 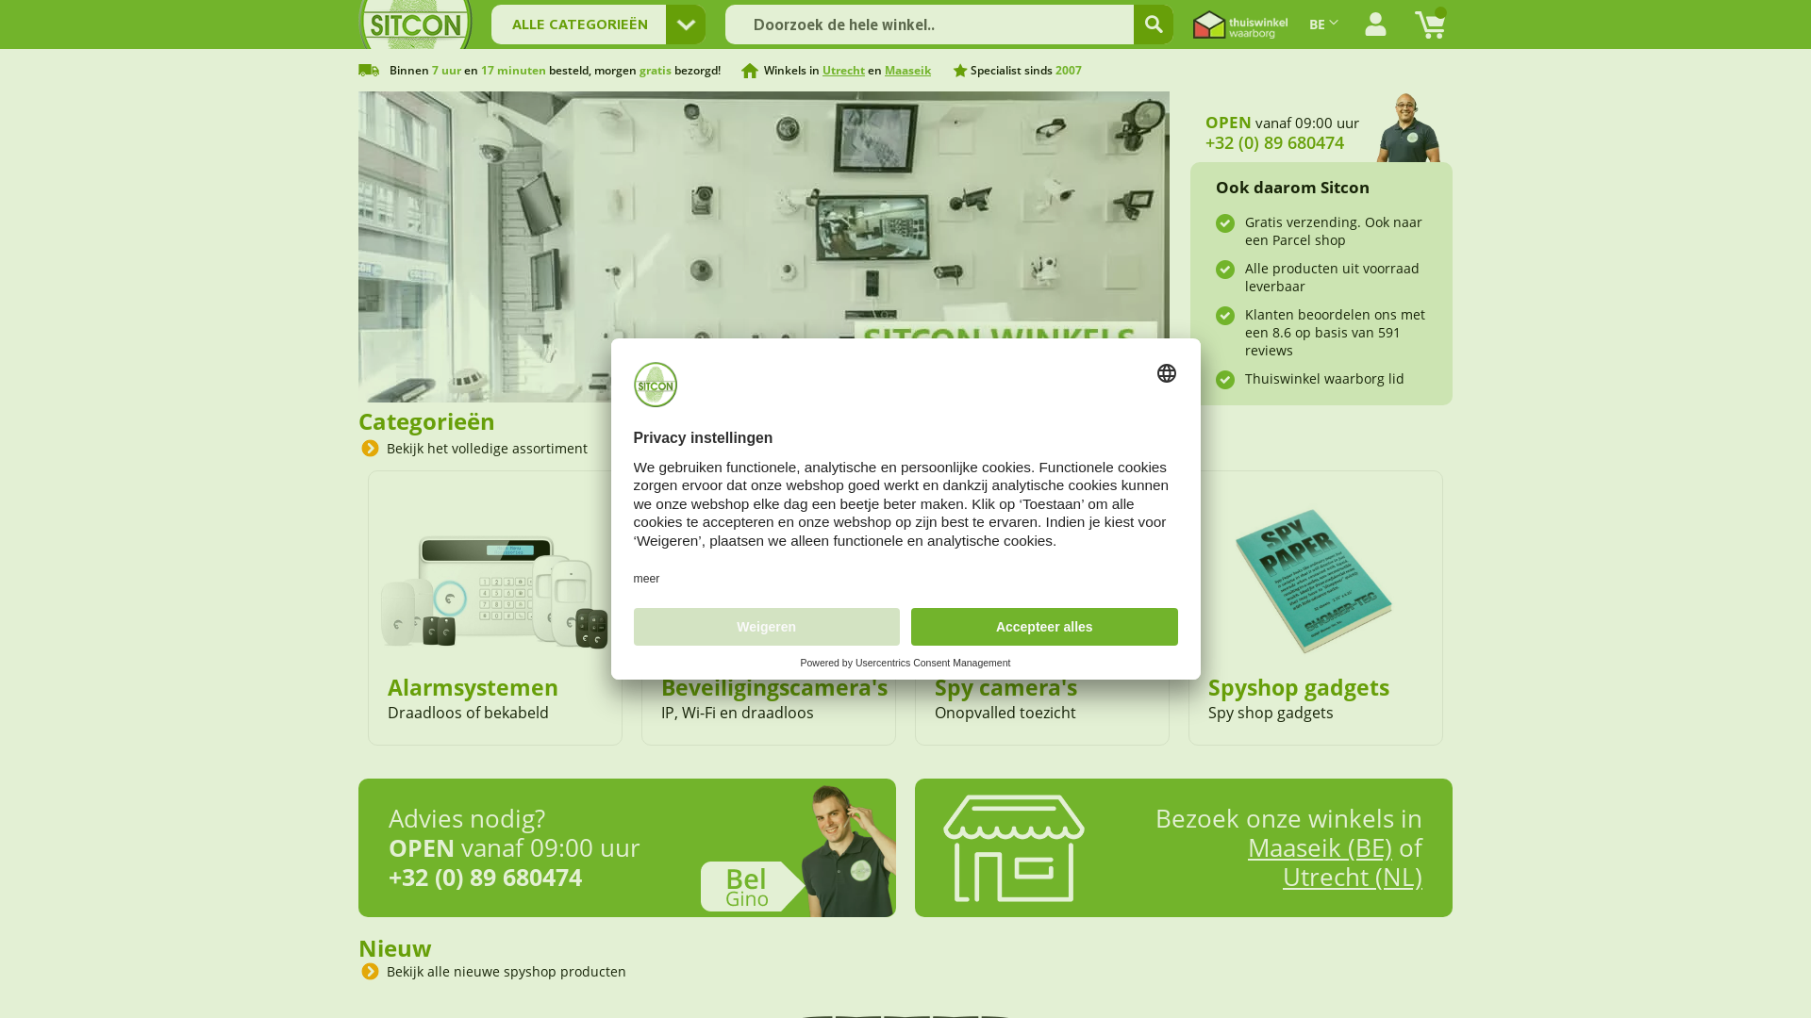 What do you see at coordinates (1375, 25) in the screenshot?
I see `Mijn account` at bounding box center [1375, 25].